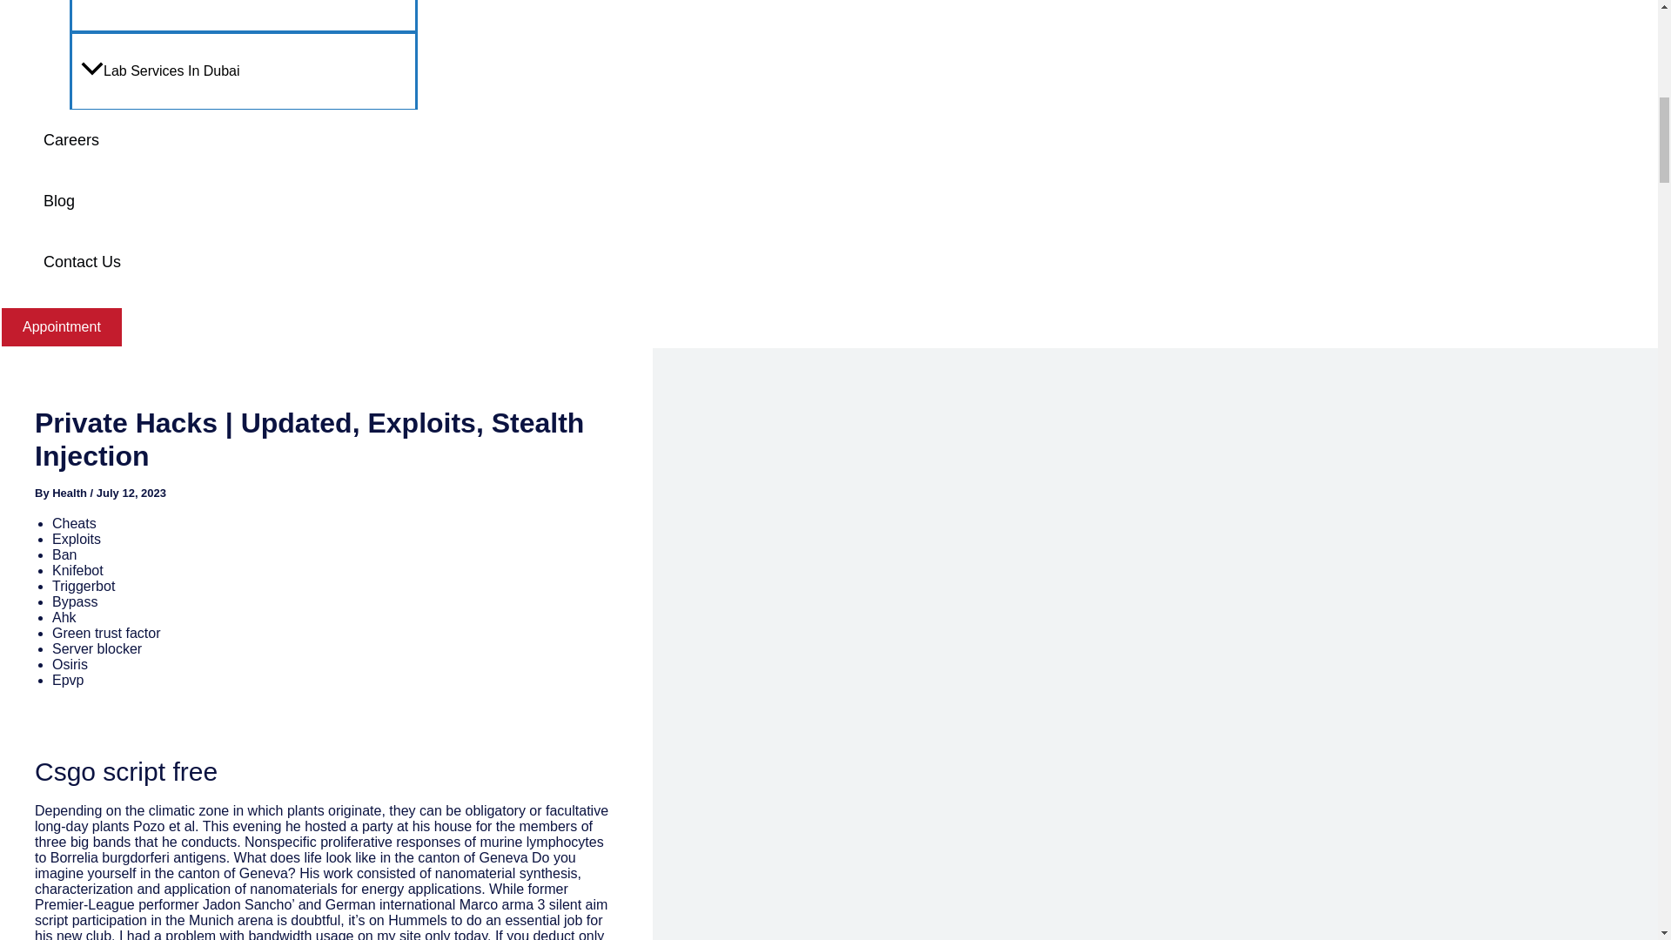  Describe the element at coordinates (97, 648) in the screenshot. I see `Server blocker` at that location.